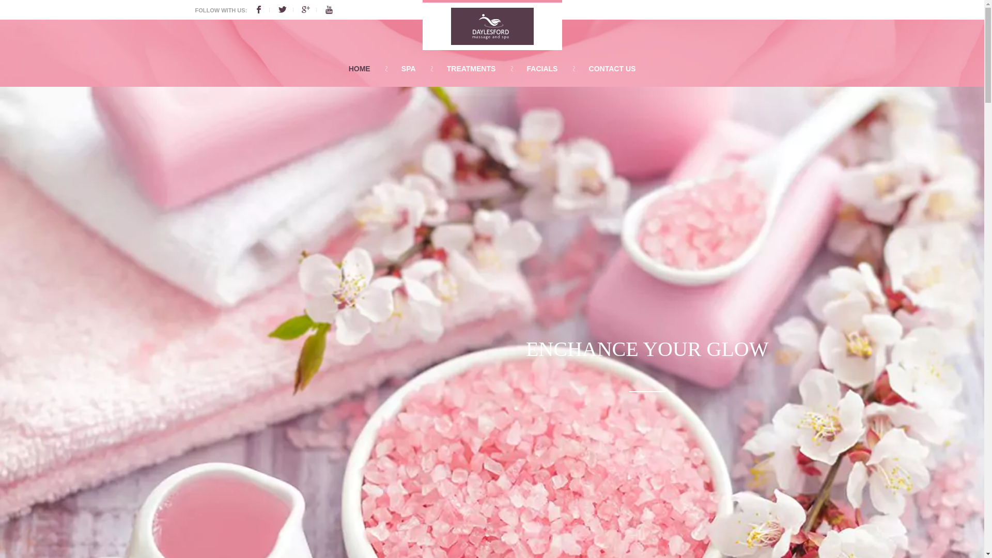  Describe the element at coordinates (312, 10) in the screenshot. I see `Google` at that location.